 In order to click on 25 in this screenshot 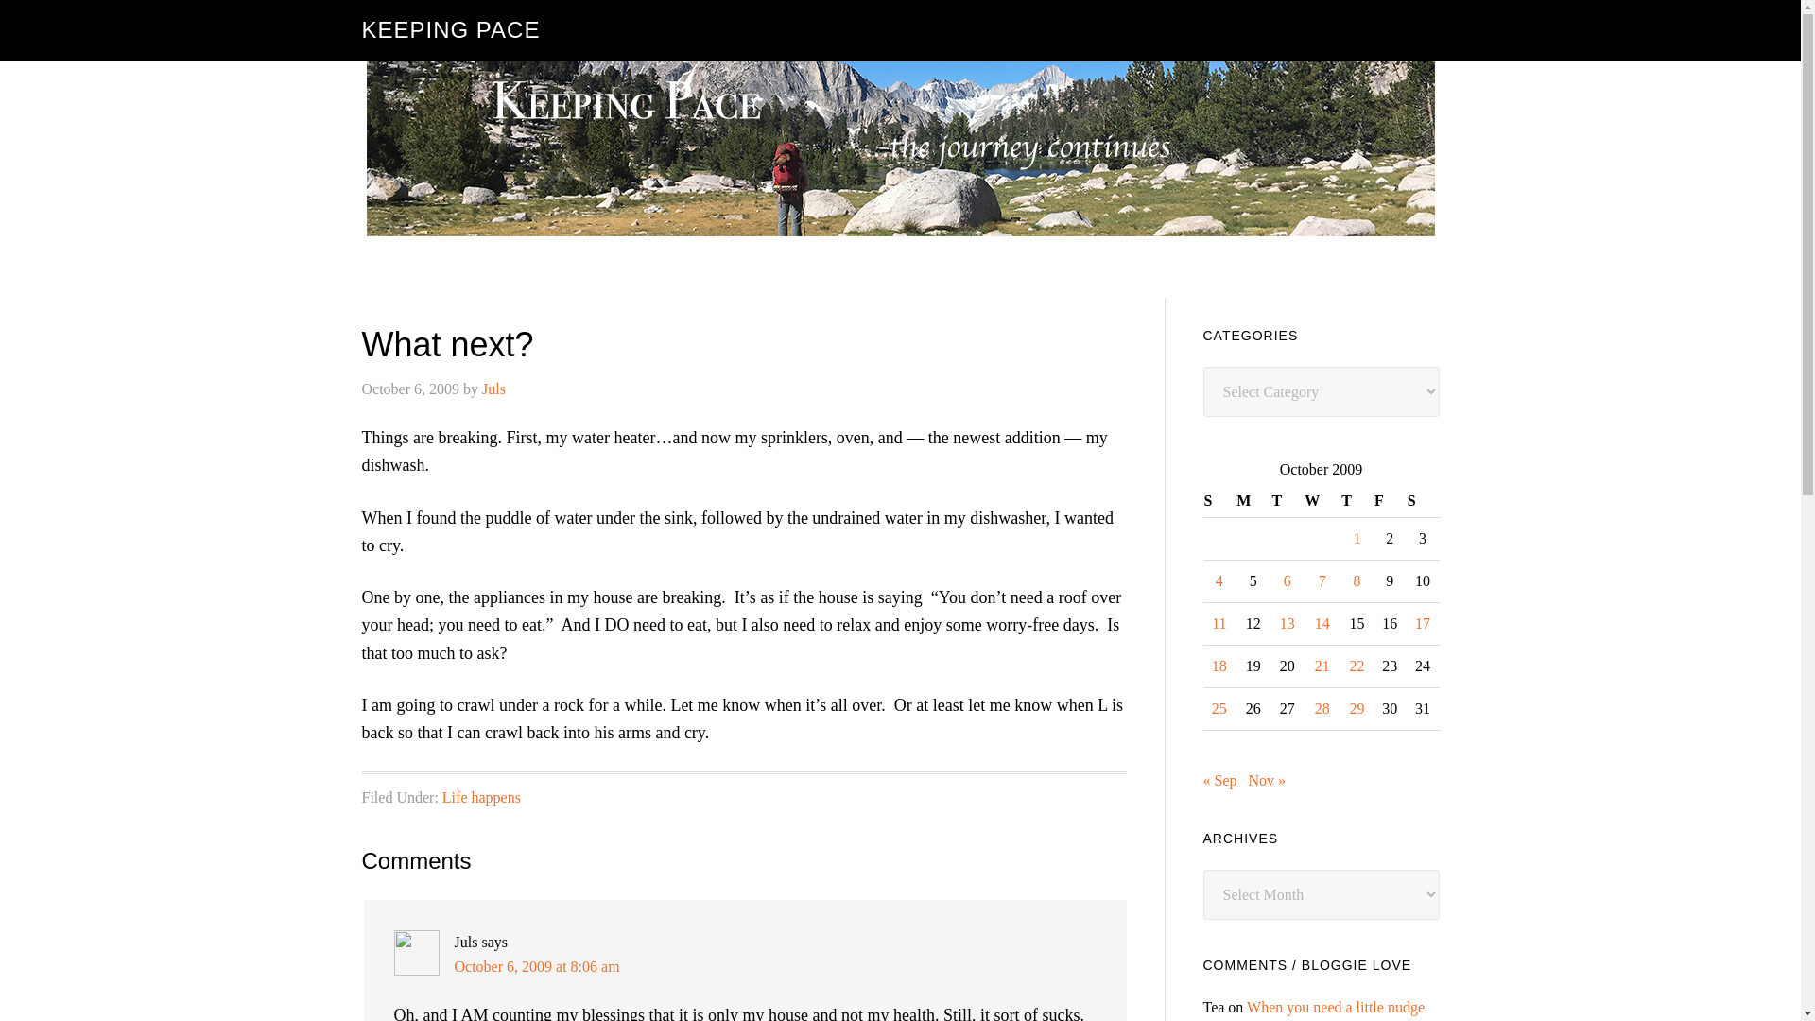, I will do `click(1219, 708)`.